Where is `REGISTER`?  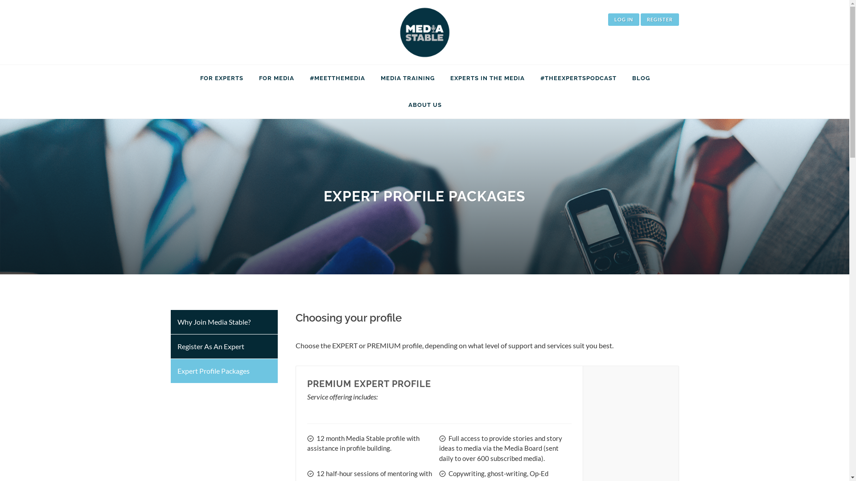 REGISTER is located at coordinates (659, 20).